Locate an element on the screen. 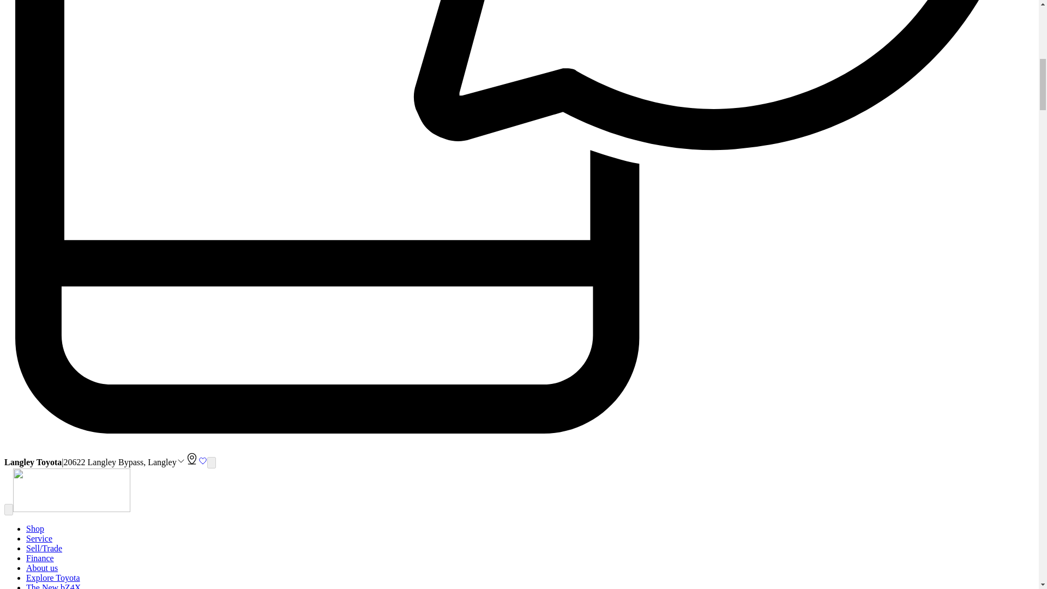 This screenshot has height=589, width=1047. Explore Toyota is located at coordinates (53, 578).